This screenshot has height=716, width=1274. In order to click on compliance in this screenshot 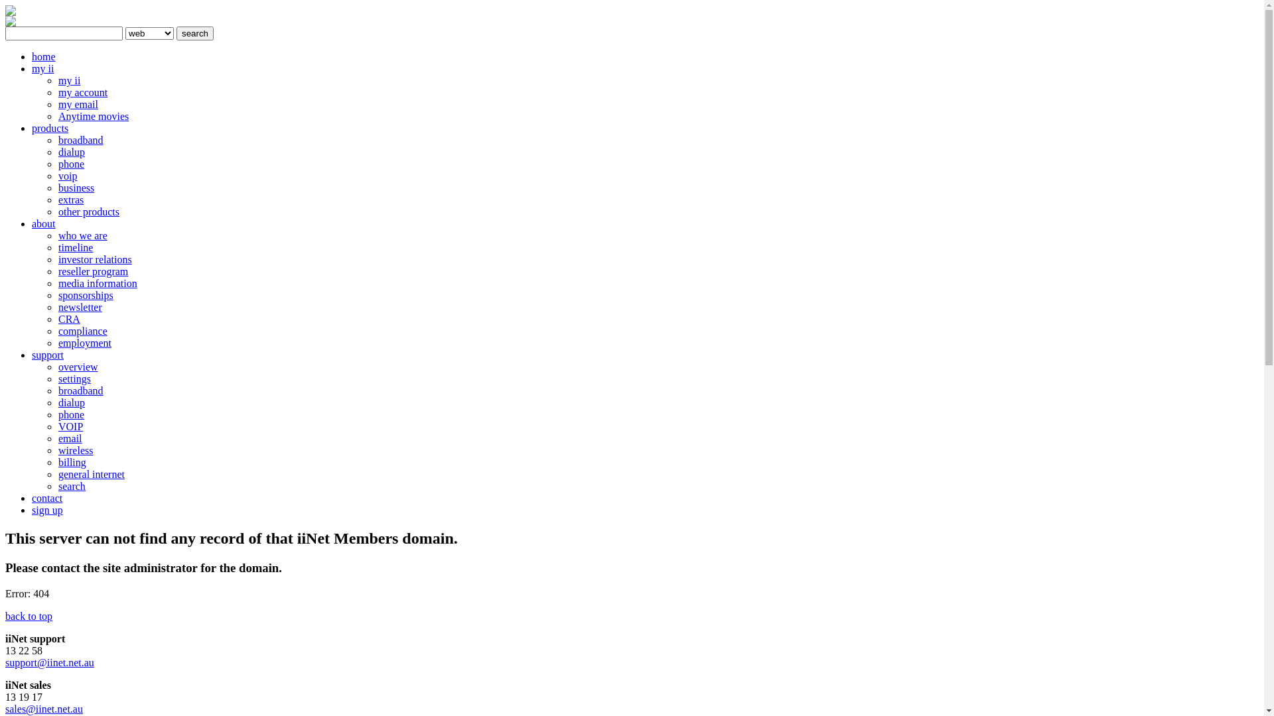, I will do `click(83, 331)`.